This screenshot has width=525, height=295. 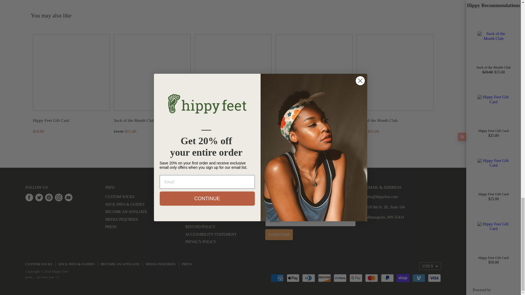 What do you see at coordinates (59, 197) in the screenshot?
I see `Instagram` at bounding box center [59, 197].